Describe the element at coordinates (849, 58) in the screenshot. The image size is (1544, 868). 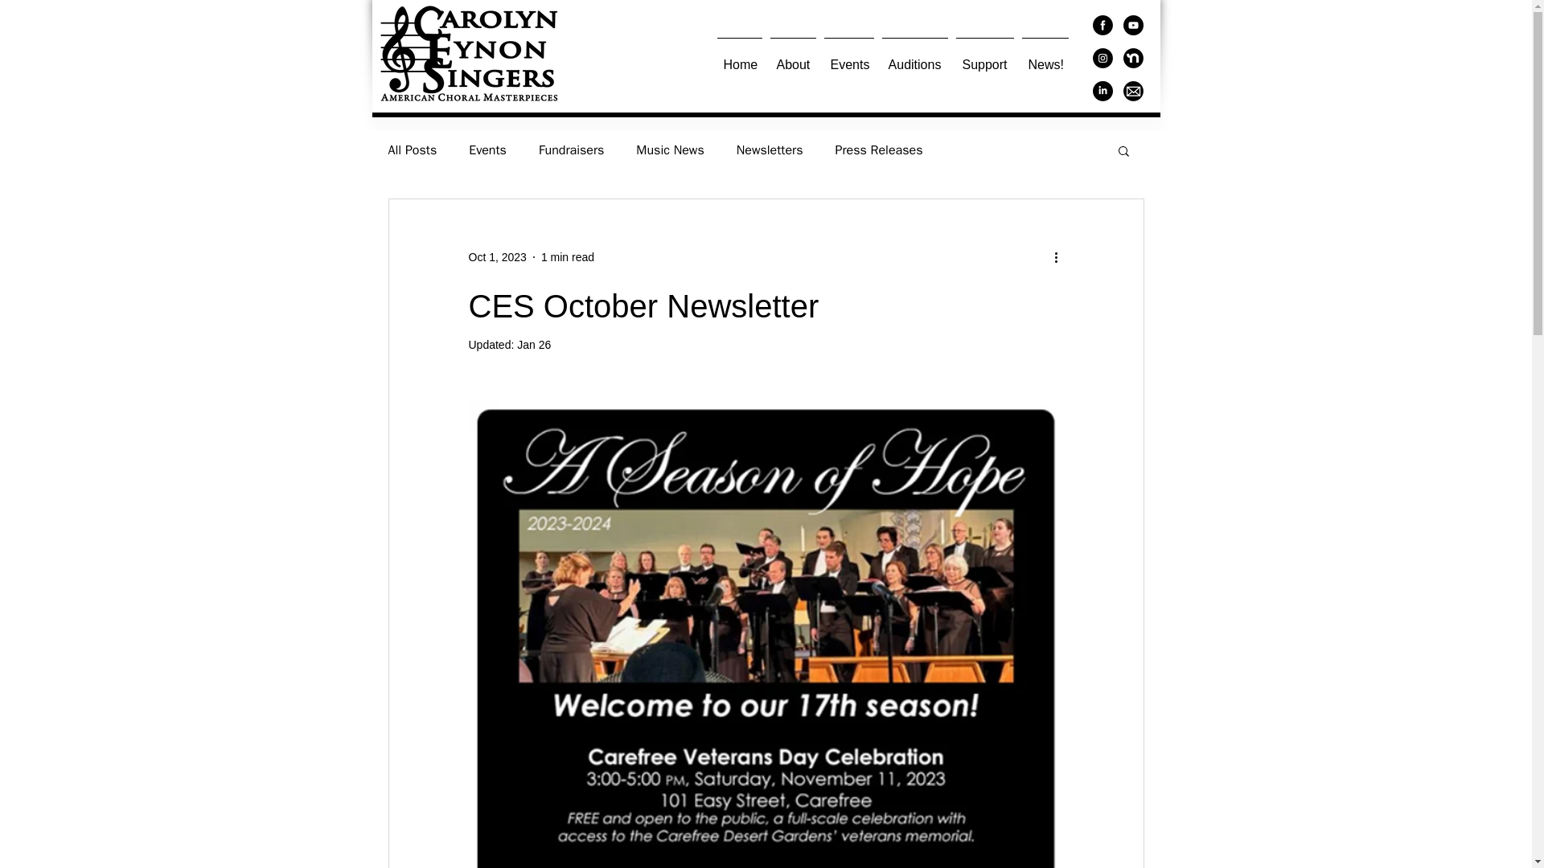
I see `Events` at that location.